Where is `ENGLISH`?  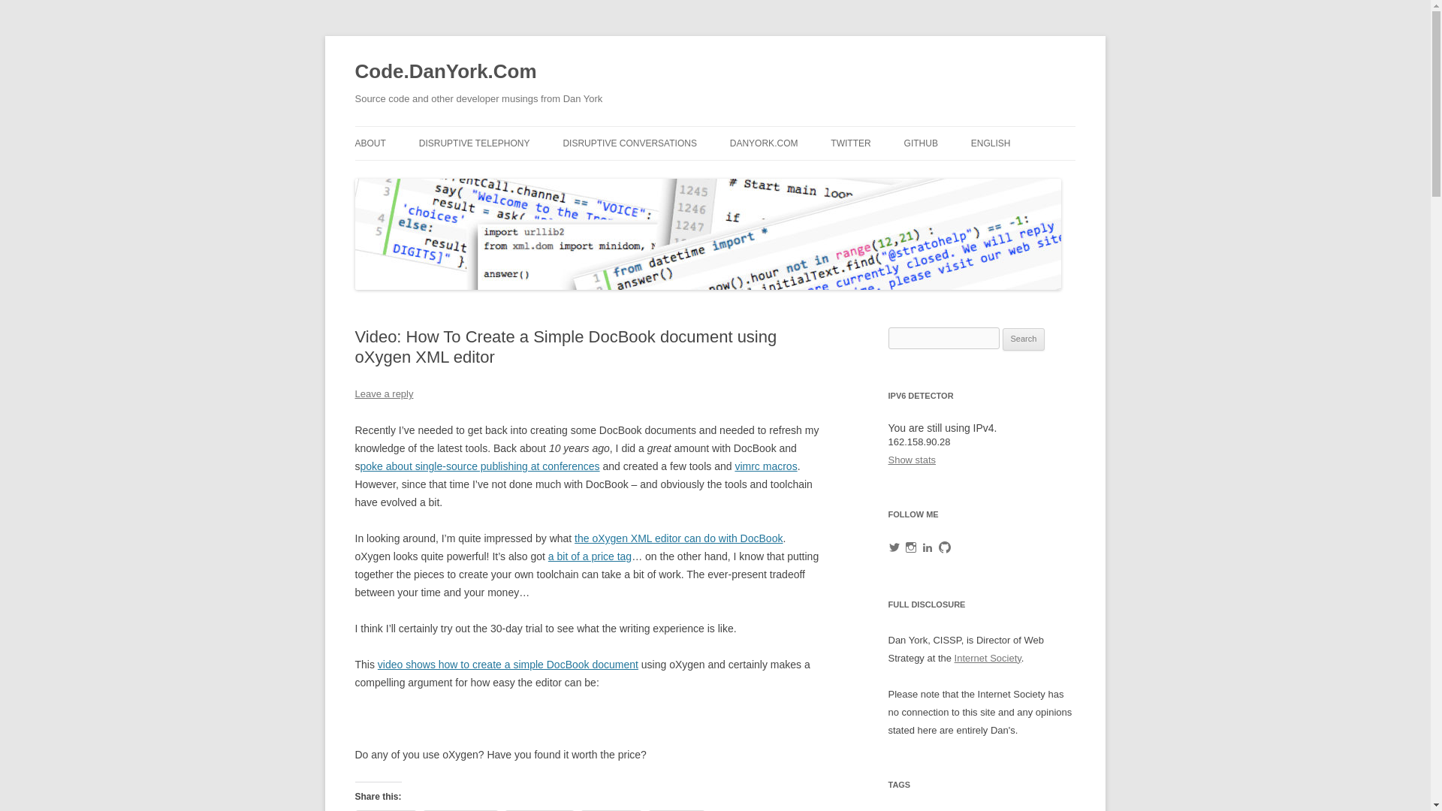 ENGLISH is located at coordinates (990, 143).